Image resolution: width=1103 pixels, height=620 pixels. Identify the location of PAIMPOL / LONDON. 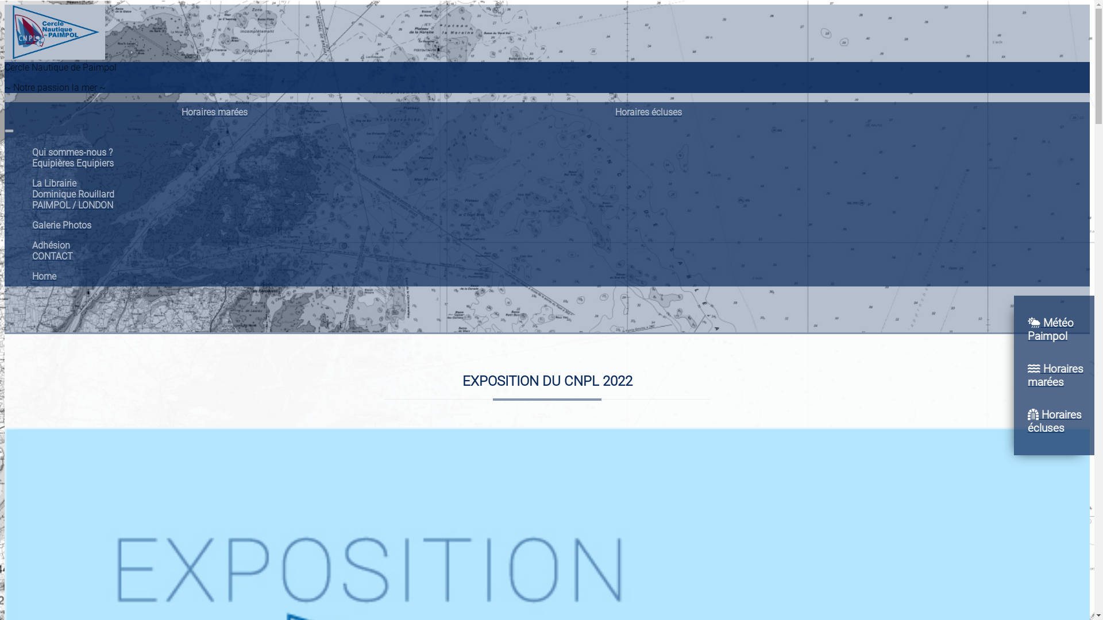
(72, 206).